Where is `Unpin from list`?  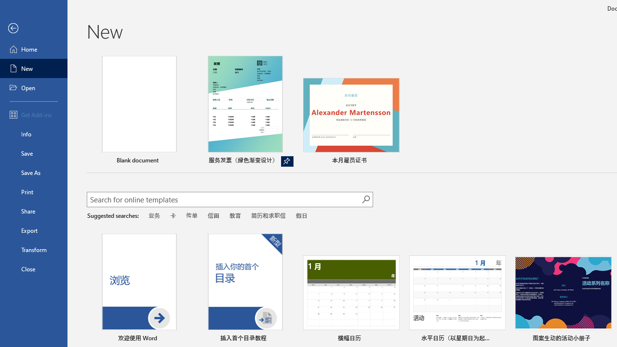 Unpin from list is located at coordinates (287, 161).